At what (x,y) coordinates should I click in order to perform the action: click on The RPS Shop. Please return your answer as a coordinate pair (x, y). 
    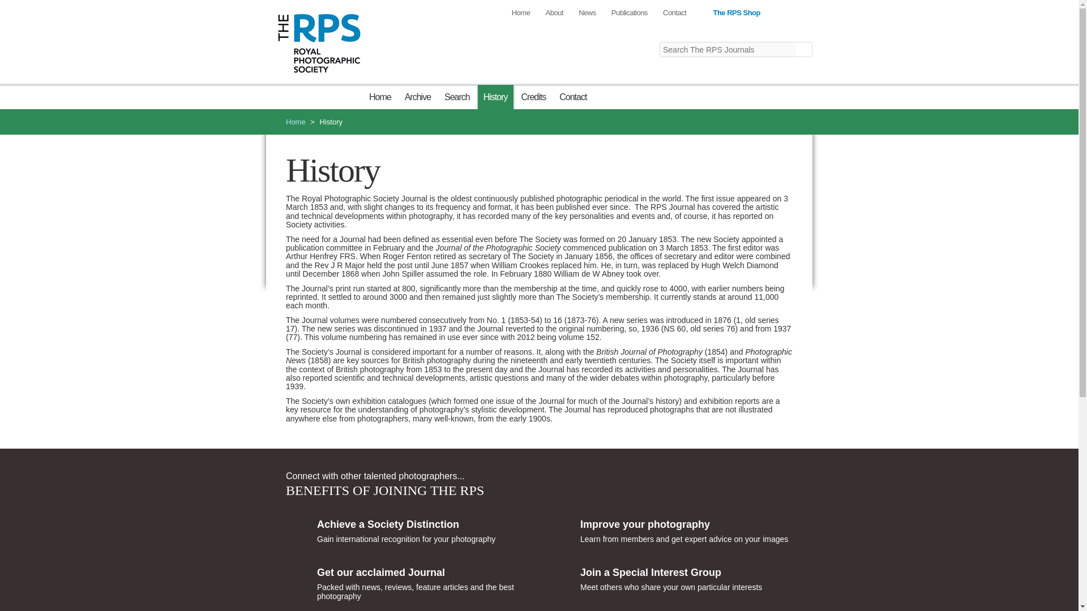
    Looking at the image, I should click on (730, 12).